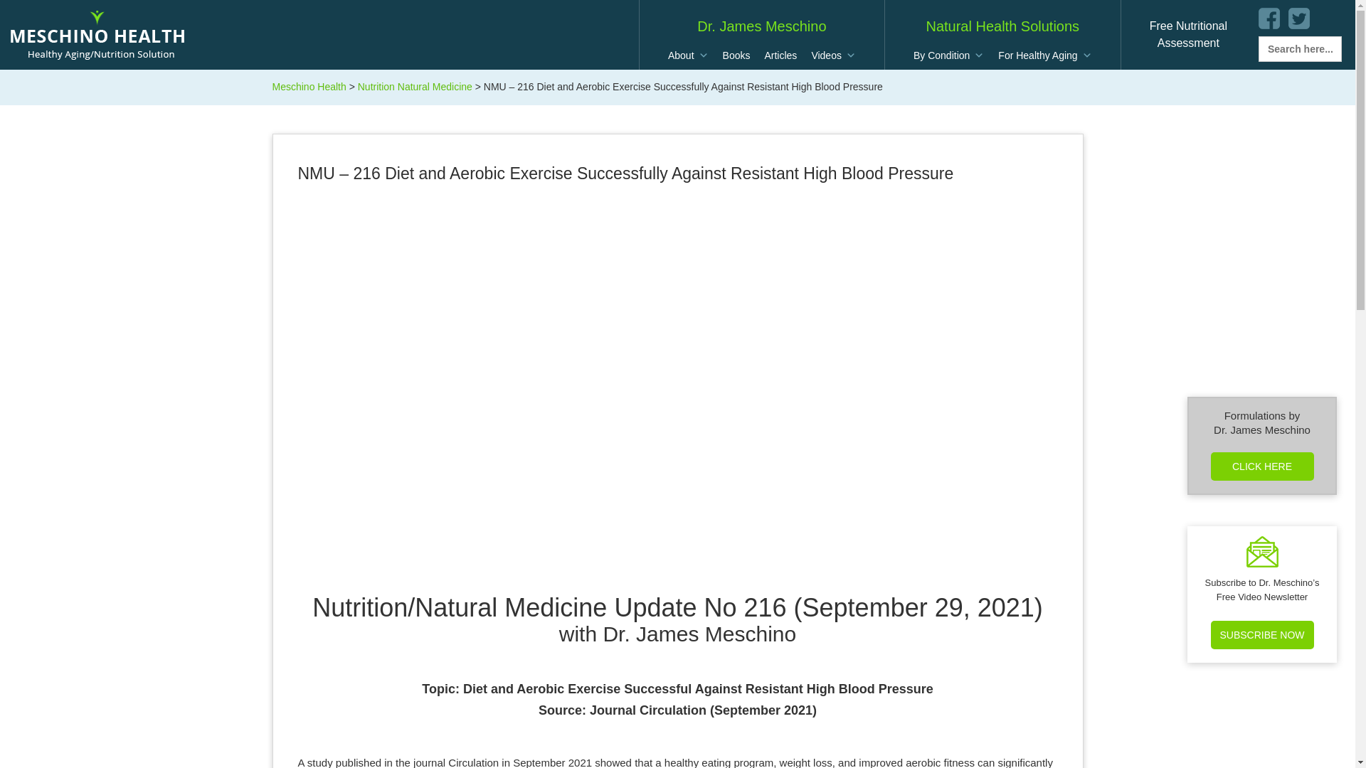  Describe the element at coordinates (1188, 34) in the screenshot. I see `Meschino Health` at that location.